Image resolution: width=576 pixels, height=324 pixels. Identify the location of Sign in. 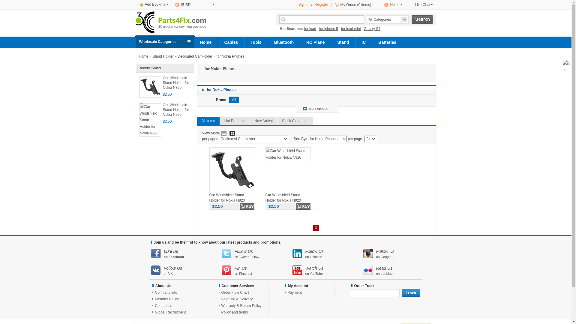
(304, 4).